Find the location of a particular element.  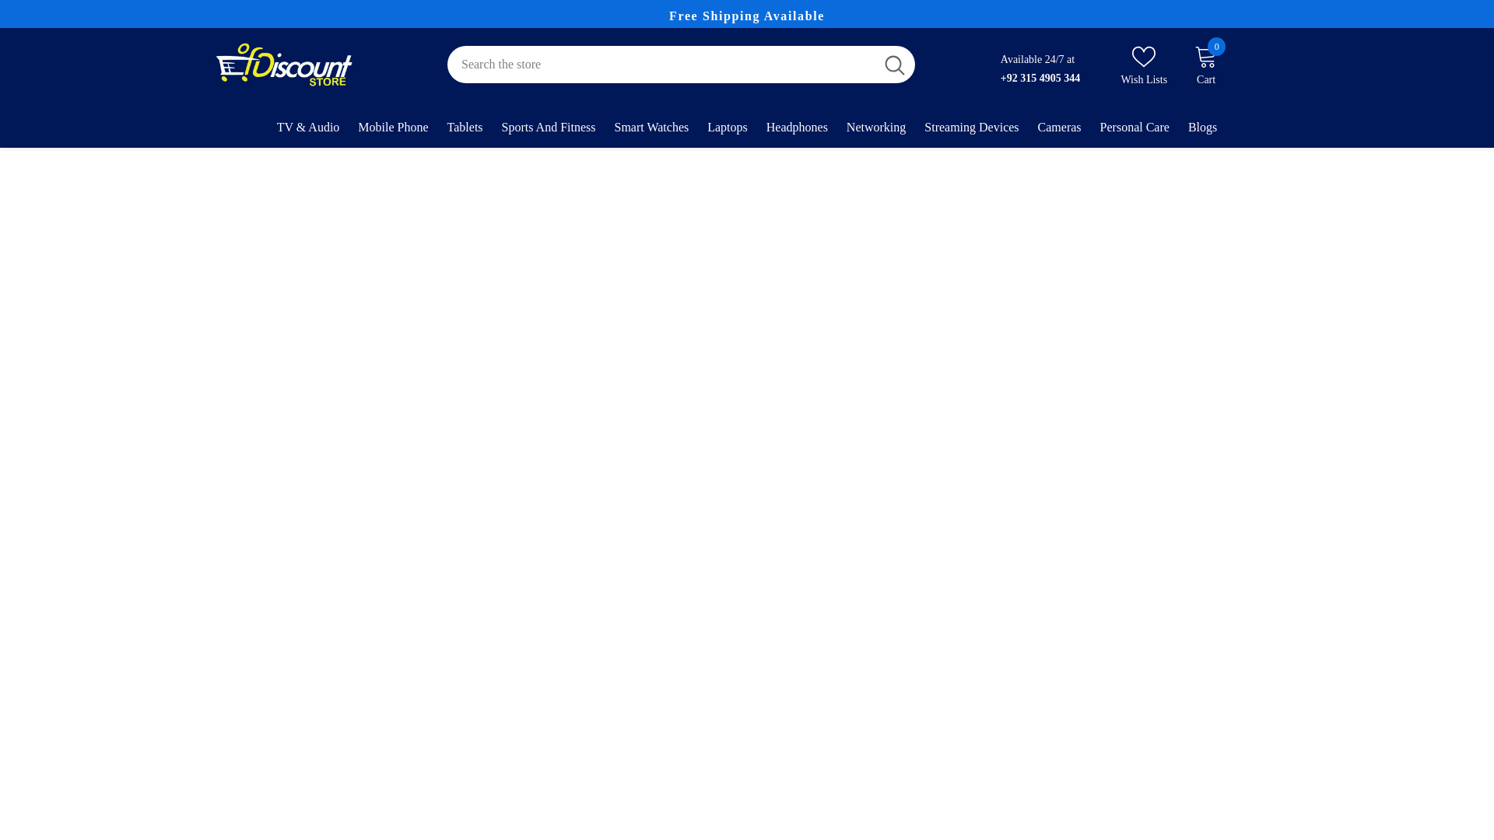

Laptops is located at coordinates (727, 134).